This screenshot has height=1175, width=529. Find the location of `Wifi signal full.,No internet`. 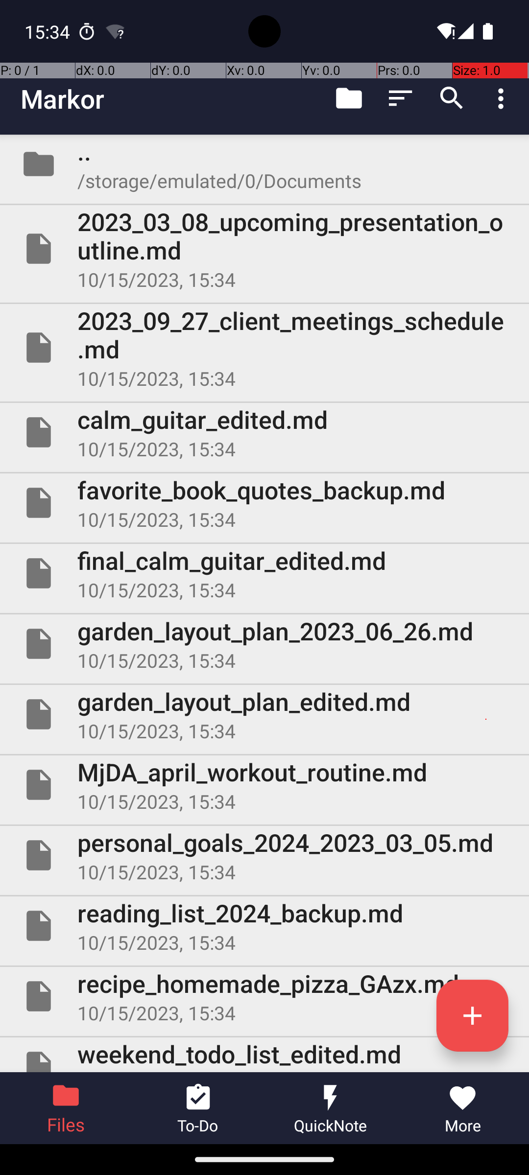

Wifi signal full.,No internet is located at coordinates (445, 31).